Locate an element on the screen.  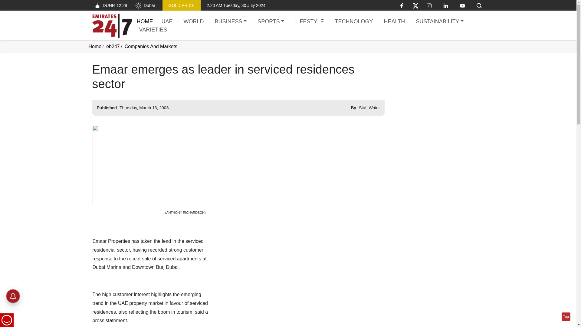
Home is located at coordinates (112, 26).